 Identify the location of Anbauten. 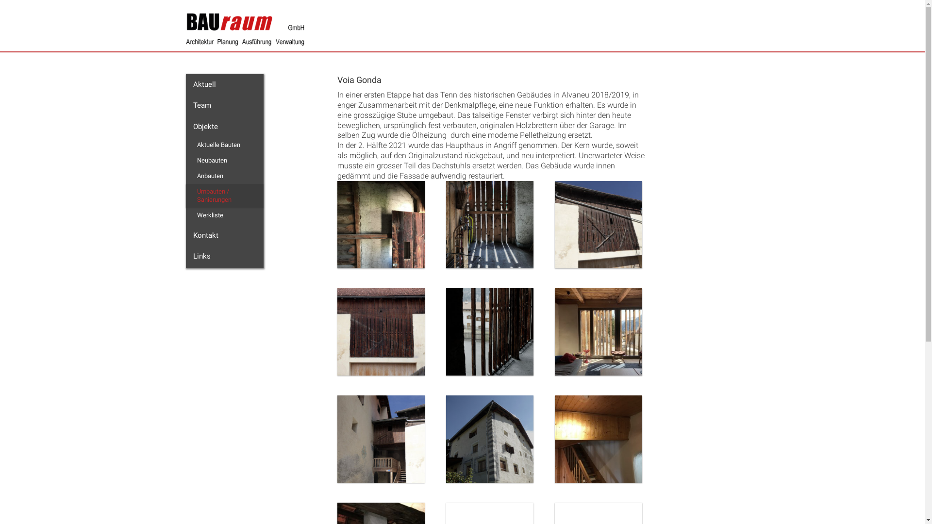
(226, 176).